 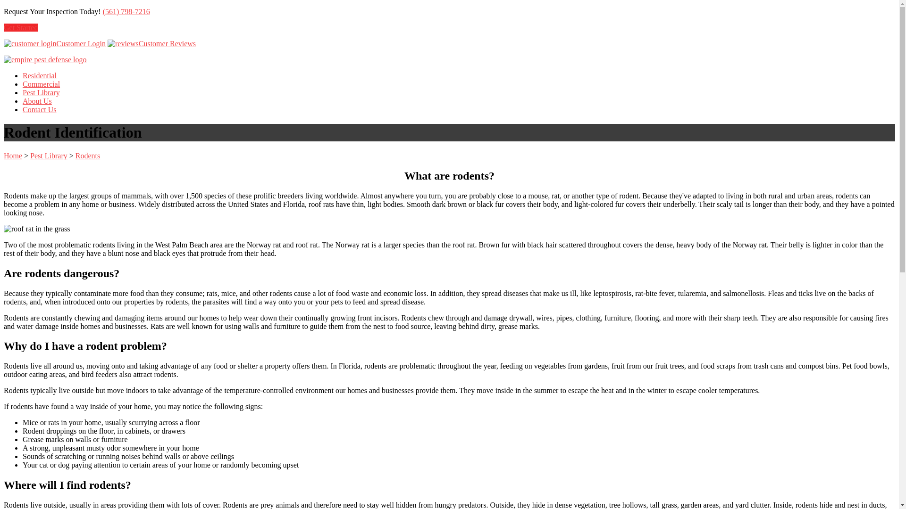 What do you see at coordinates (40, 75) in the screenshot?
I see `Residential` at bounding box center [40, 75].